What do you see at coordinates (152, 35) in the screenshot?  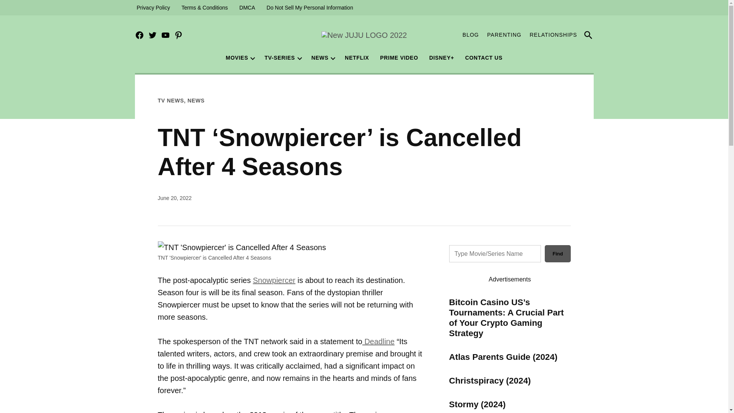 I see `Twitter` at bounding box center [152, 35].